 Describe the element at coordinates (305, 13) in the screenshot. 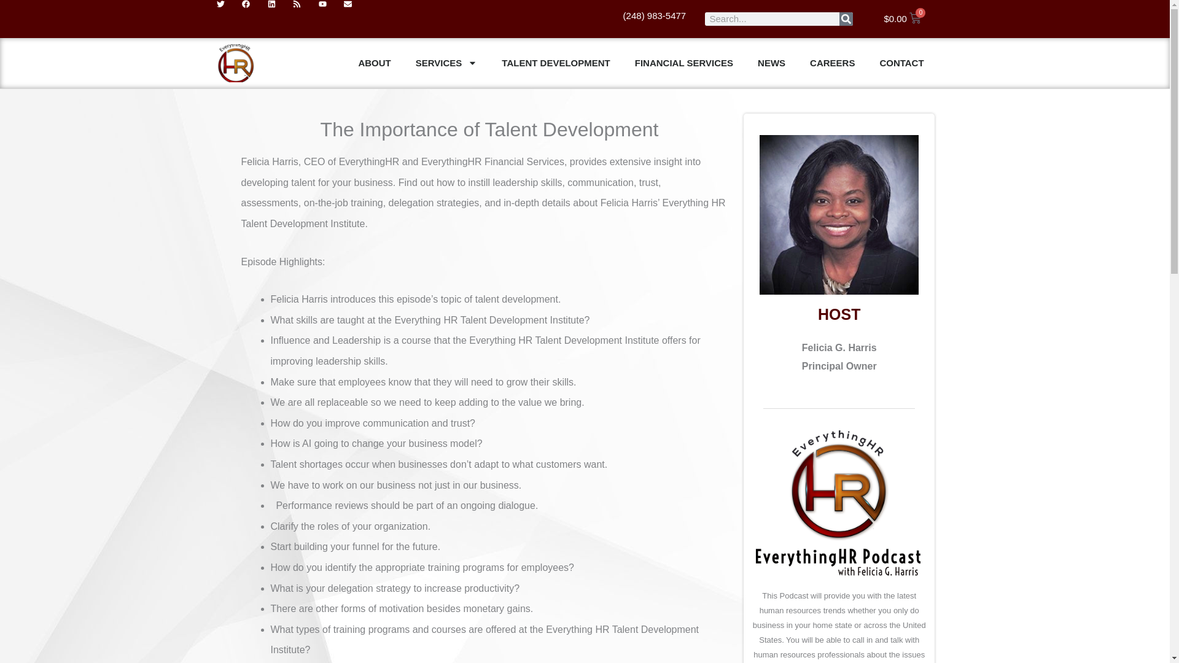

I see `Rss` at that location.